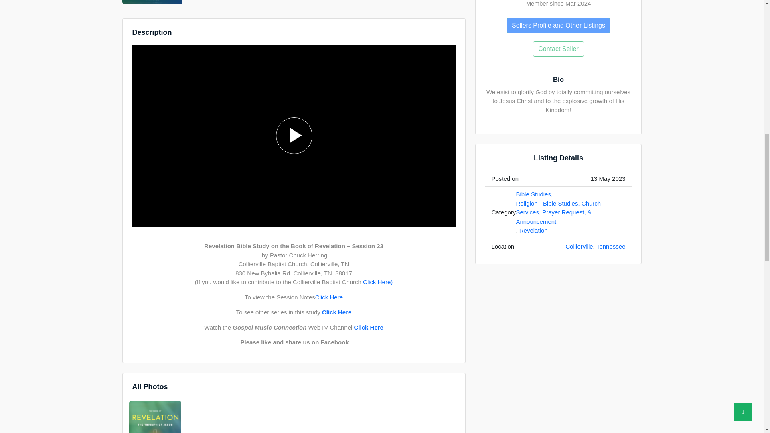  Describe the element at coordinates (579, 247) in the screenshot. I see `Collierville` at that location.